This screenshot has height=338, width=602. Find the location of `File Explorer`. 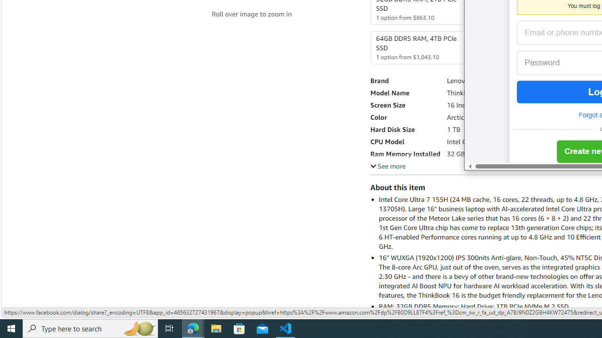

File Explorer is located at coordinates (216, 329).